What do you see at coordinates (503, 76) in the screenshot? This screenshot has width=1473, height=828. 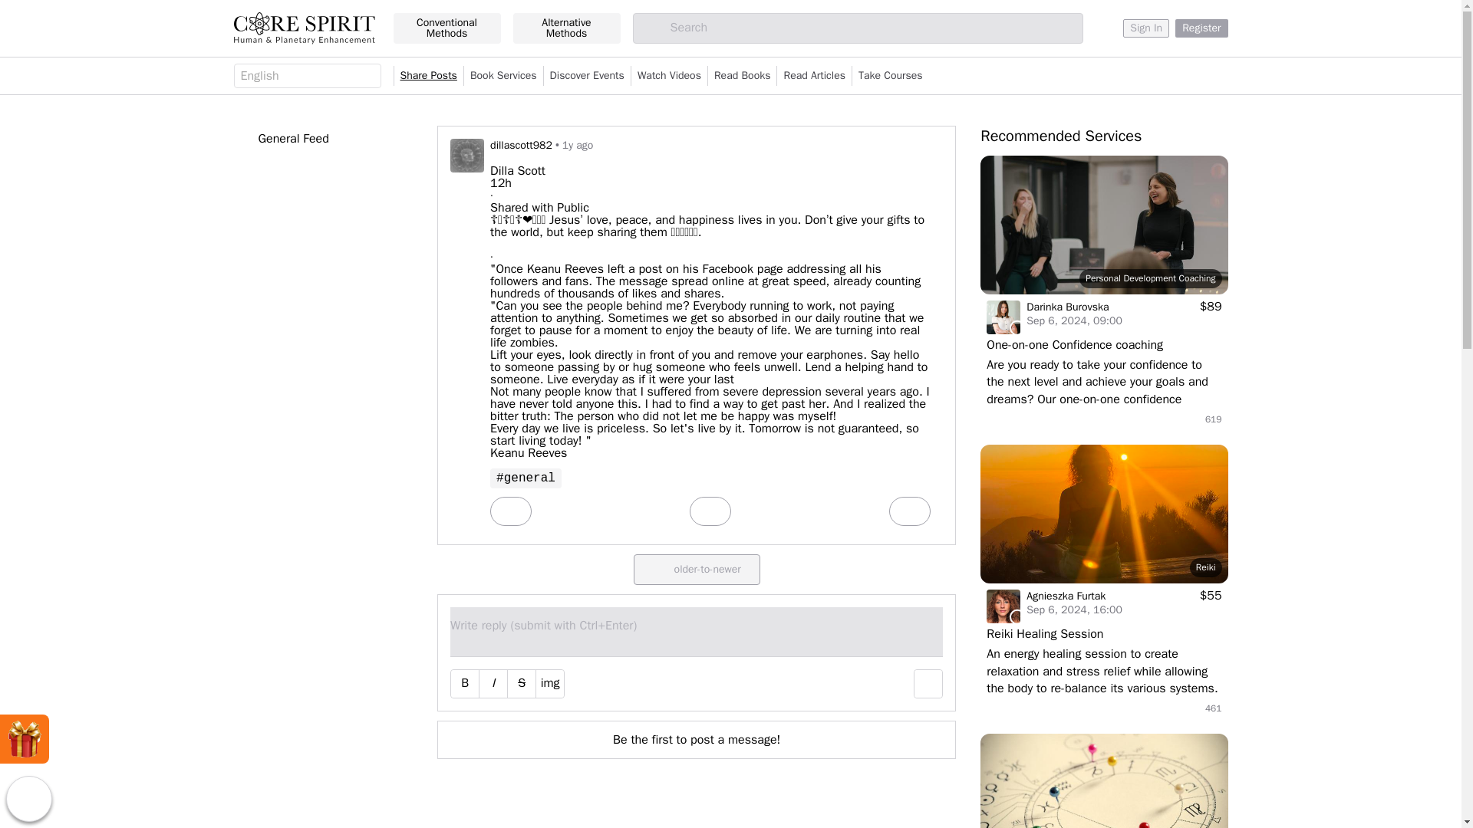 I see `Book Services` at bounding box center [503, 76].